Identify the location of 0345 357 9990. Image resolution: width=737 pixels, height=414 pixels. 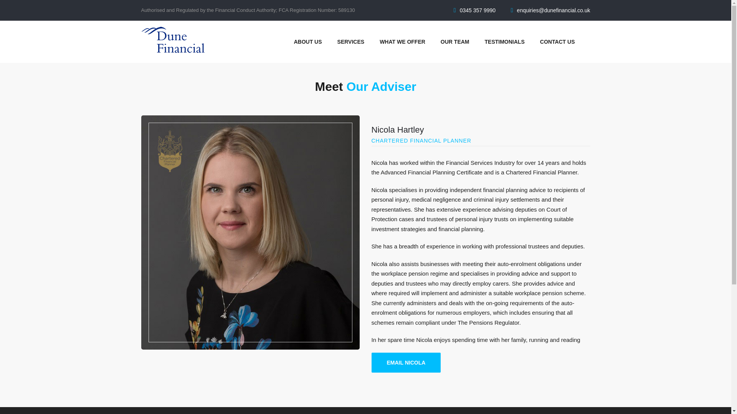
(478, 10).